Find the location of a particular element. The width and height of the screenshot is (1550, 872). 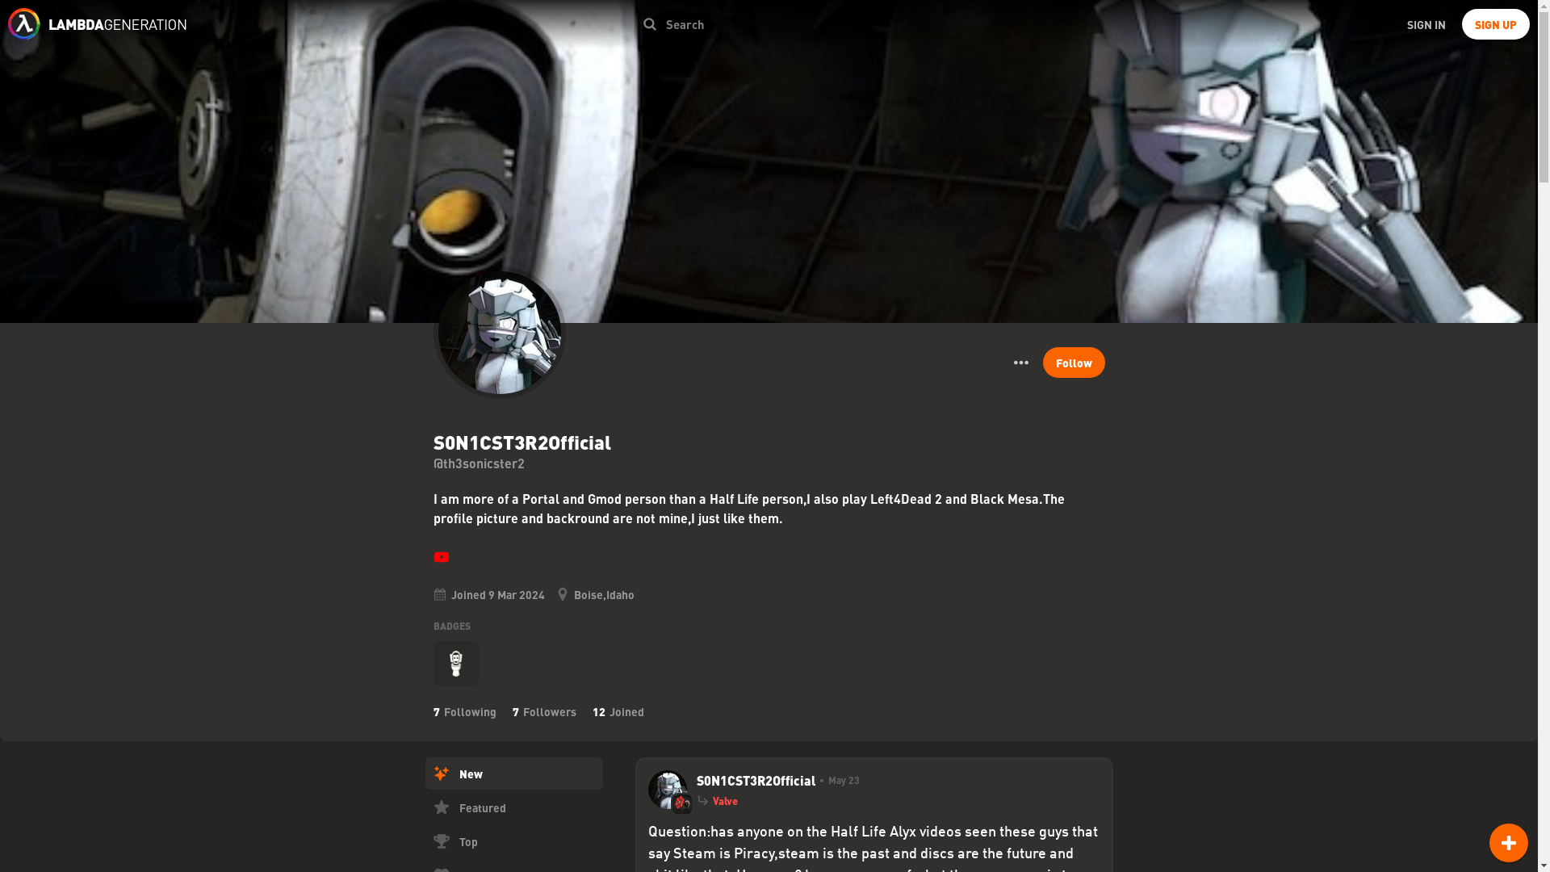

12 Joined is located at coordinates (618, 711).